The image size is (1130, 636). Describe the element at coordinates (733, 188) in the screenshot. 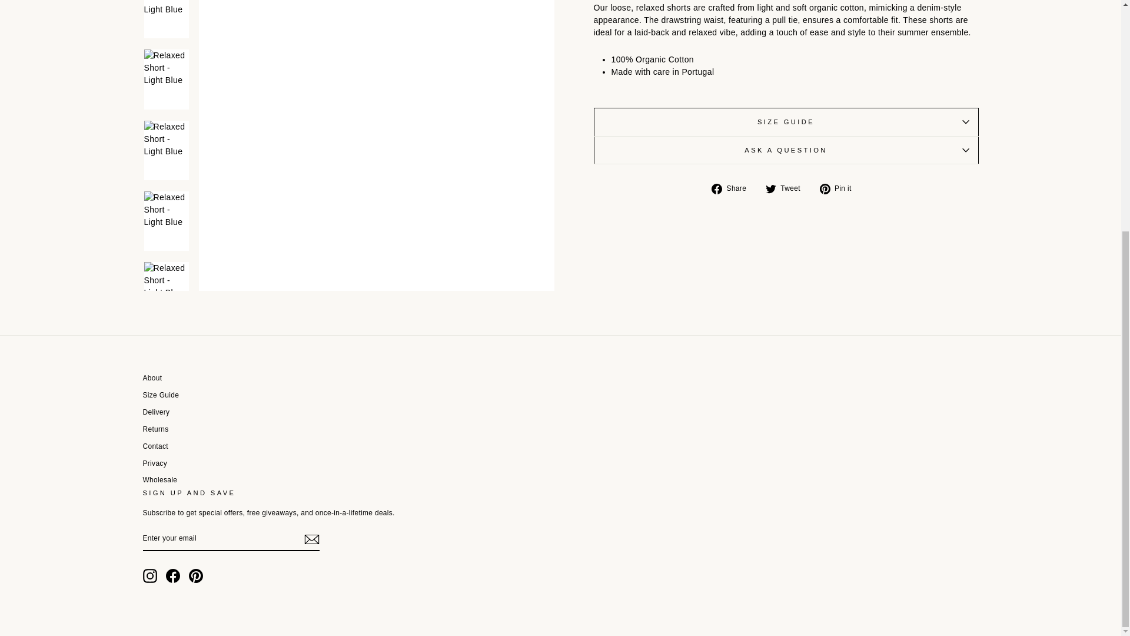

I see `Share on Facebook` at that location.